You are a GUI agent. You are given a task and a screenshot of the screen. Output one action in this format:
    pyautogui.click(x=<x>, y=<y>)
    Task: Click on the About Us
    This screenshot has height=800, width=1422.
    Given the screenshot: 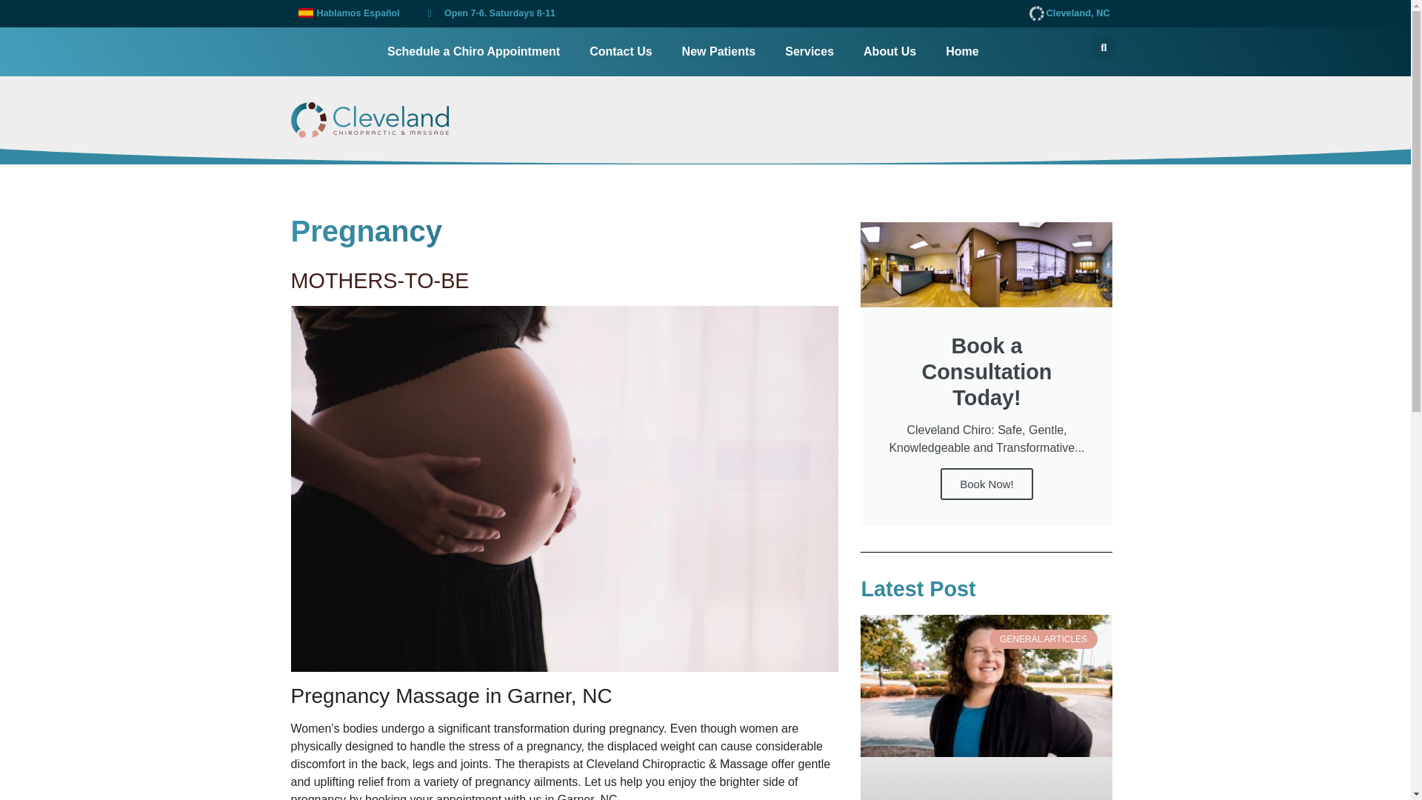 What is the action you would take?
    pyautogui.click(x=890, y=52)
    